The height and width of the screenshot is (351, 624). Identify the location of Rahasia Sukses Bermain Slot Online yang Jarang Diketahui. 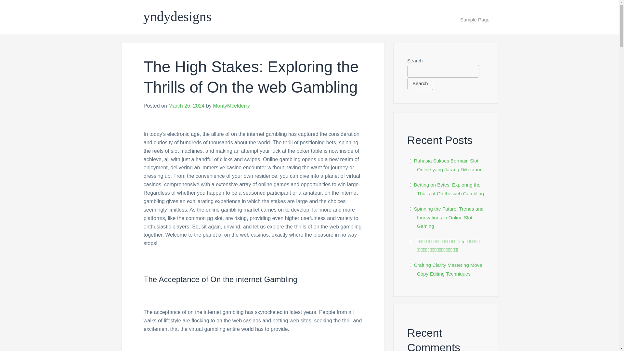
(448, 165).